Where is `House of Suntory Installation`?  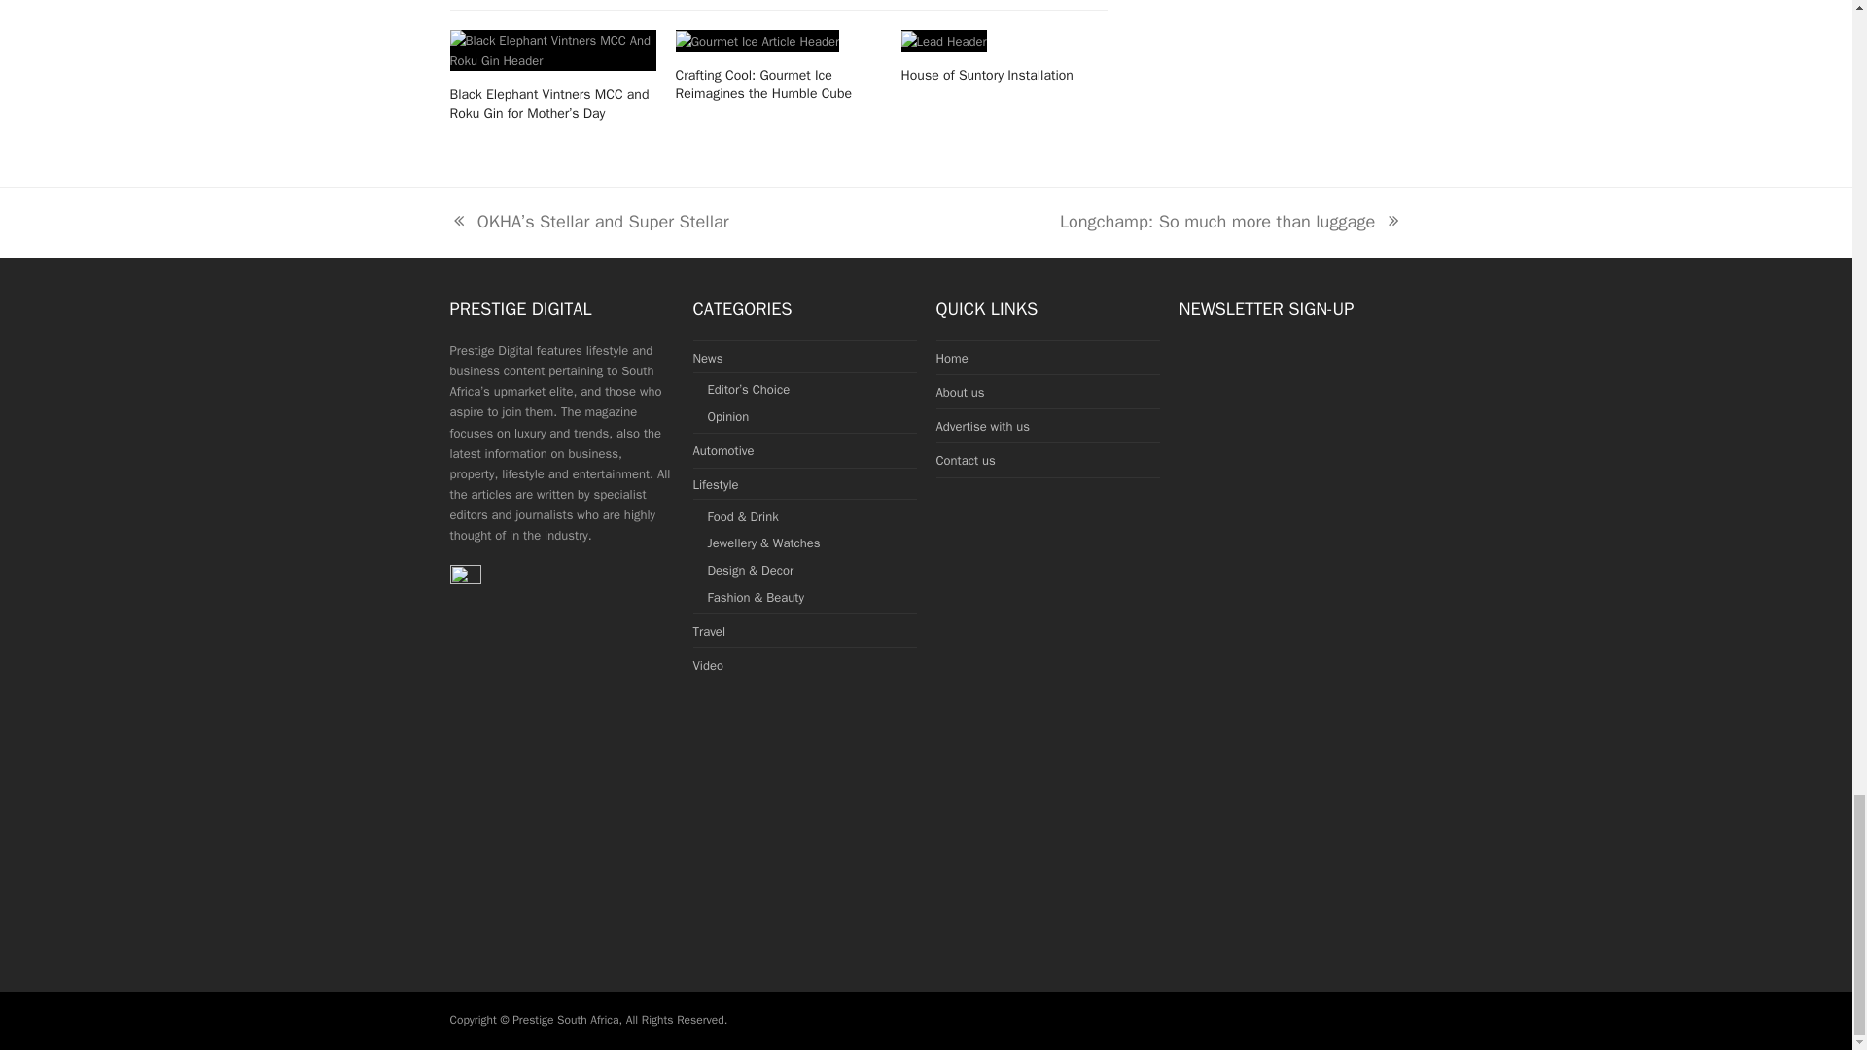 House of Suntory Installation is located at coordinates (708, 356).